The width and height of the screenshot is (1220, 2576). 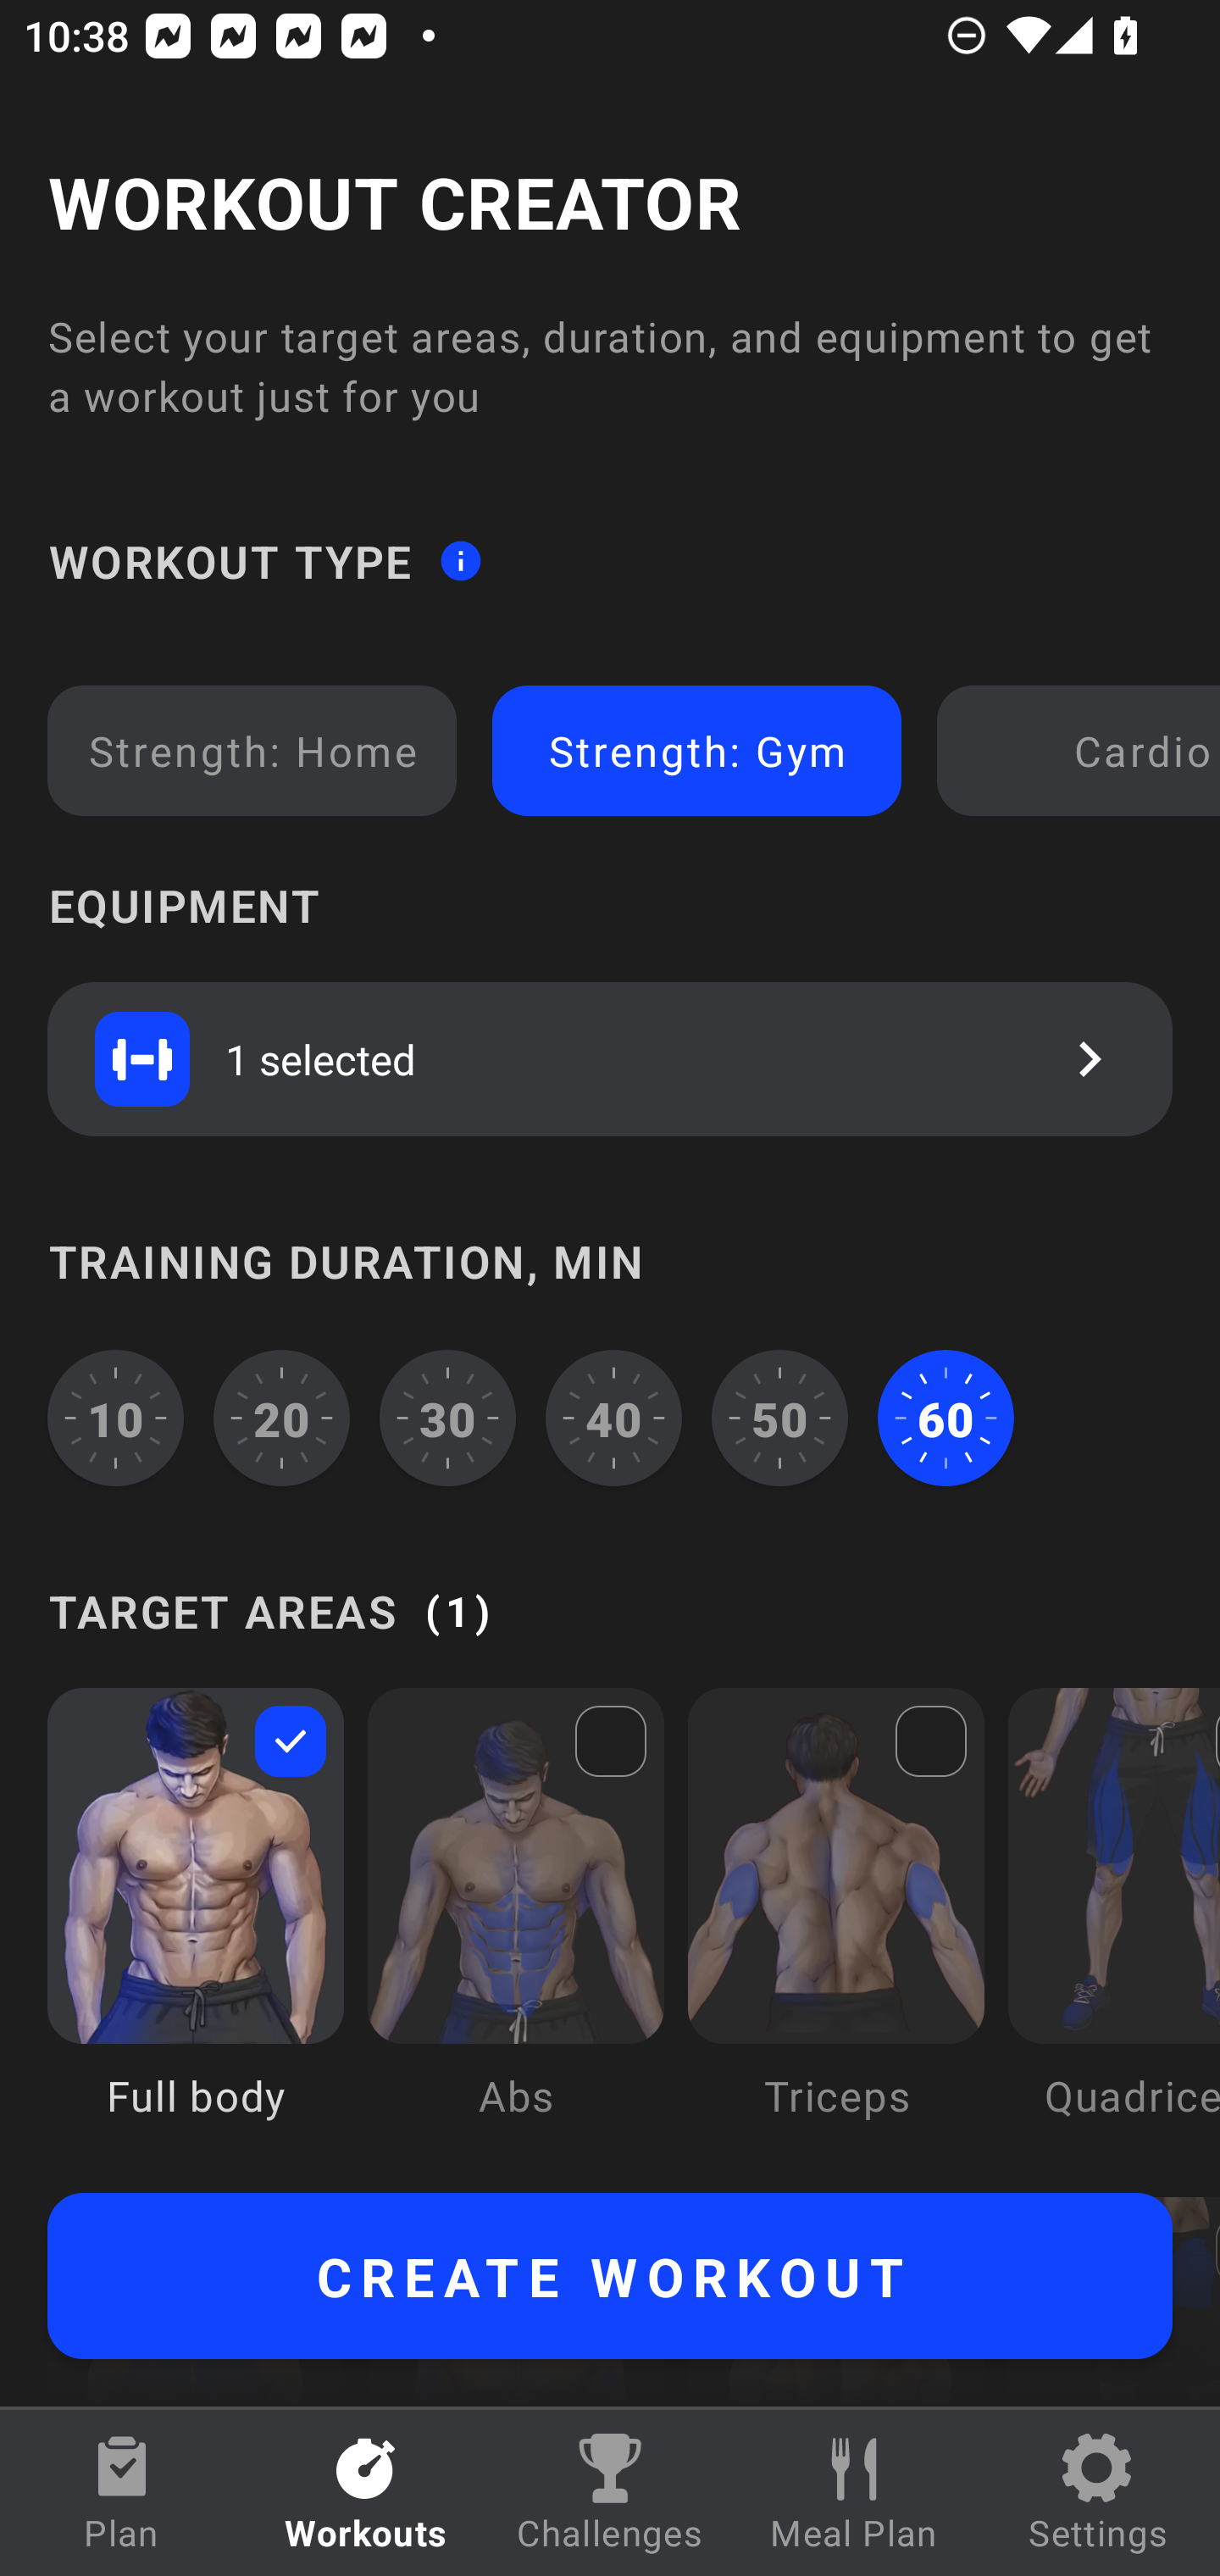 What do you see at coordinates (1098, 2493) in the screenshot?
I see ` Settings ` at bounding box center [1098, 2493].